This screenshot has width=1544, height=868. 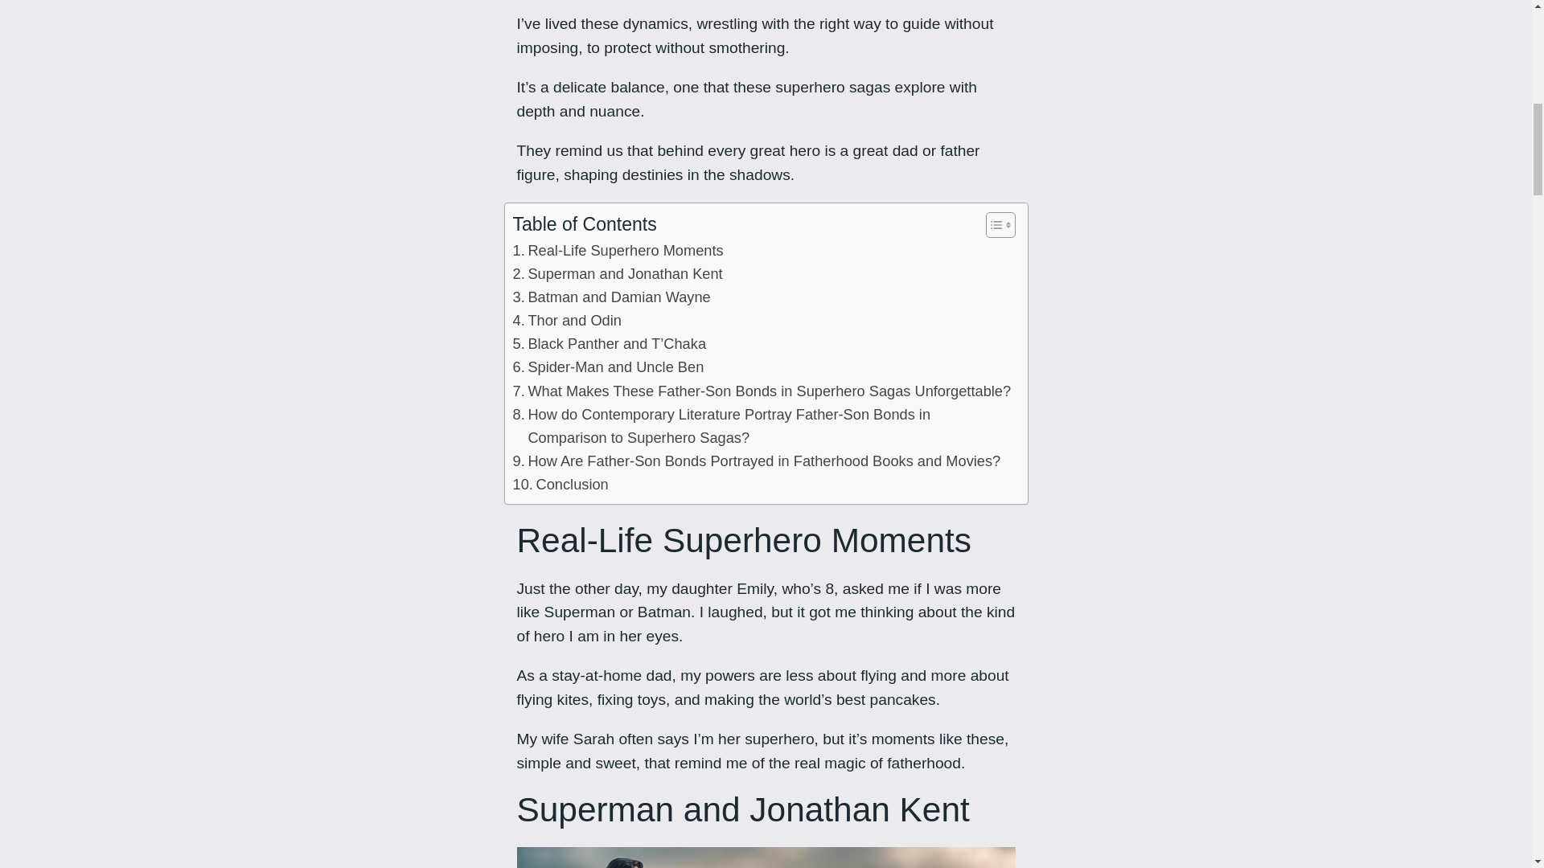 I want to click on Real-Life Superhero Moments, so click(x=618, y=251).